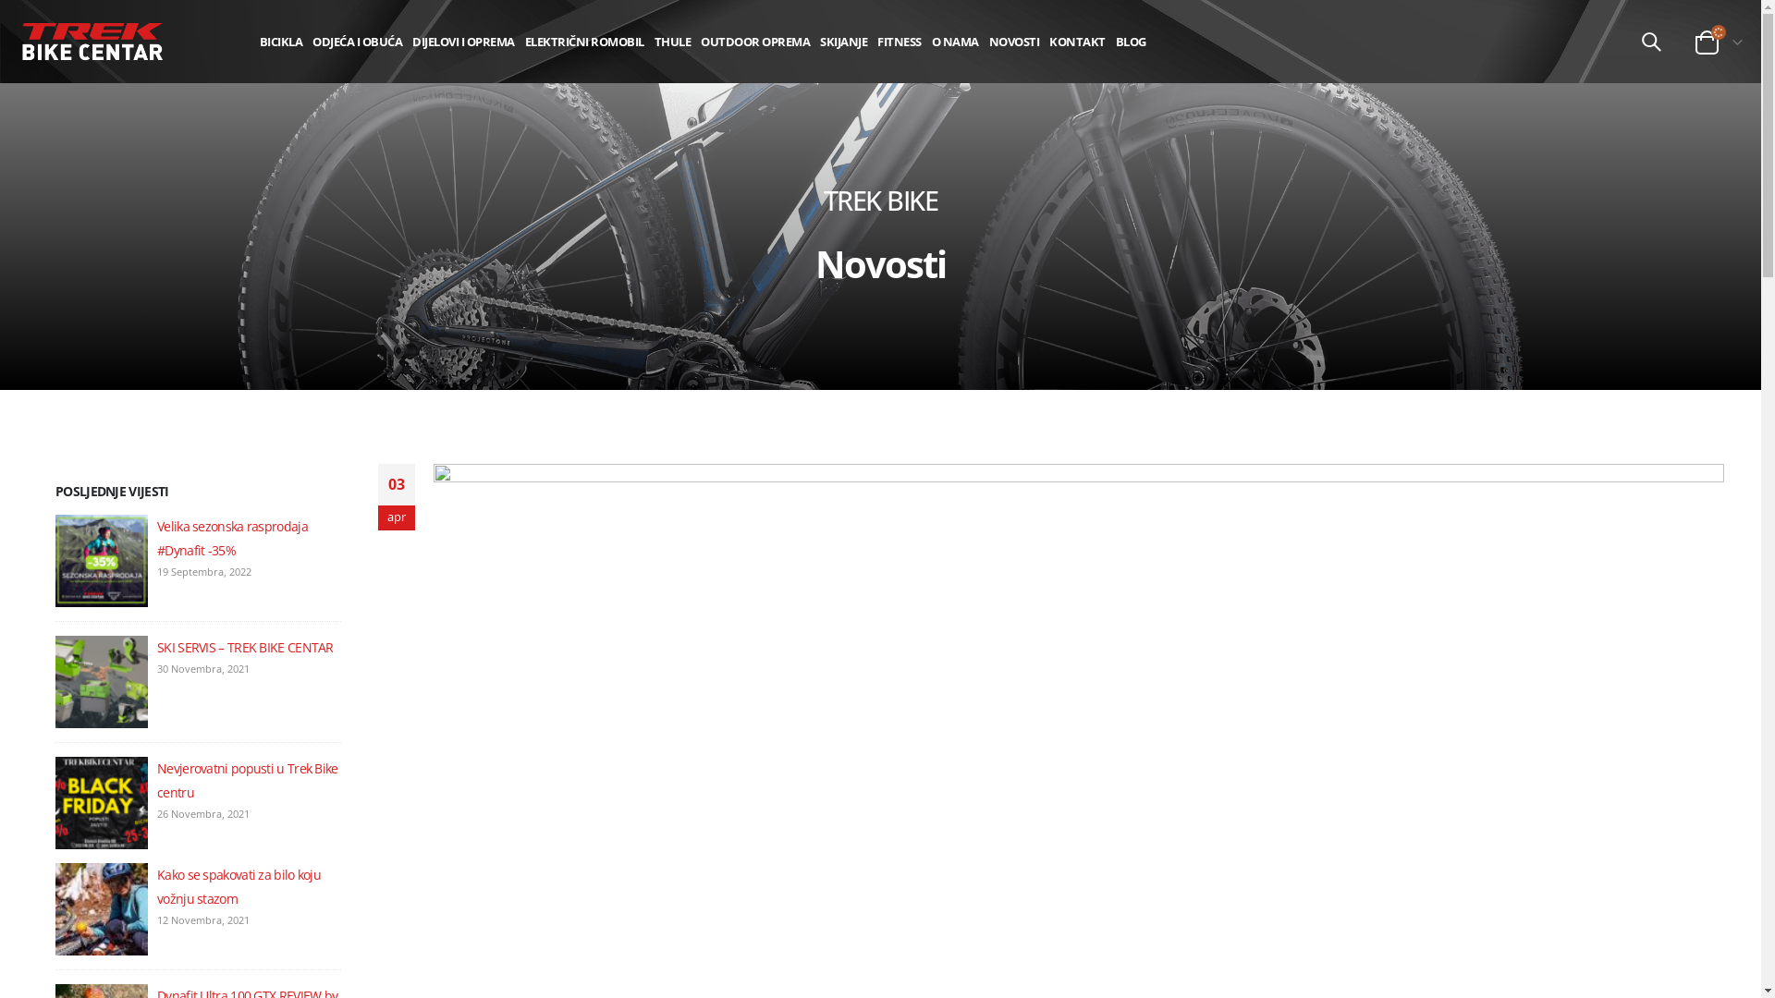  What do you see at coordinates (233, 538) in the screenshot?
I see `Velika sezonska rasprodaja #Dynafit -35%` at bounding box center [233, 538].